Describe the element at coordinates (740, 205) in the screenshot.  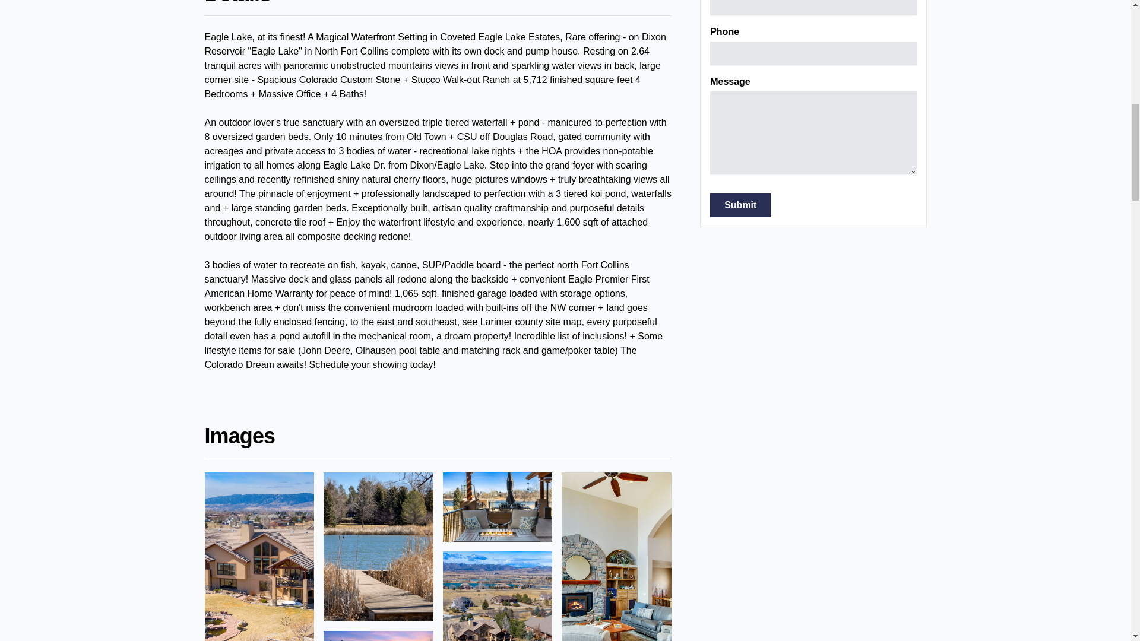
I see `Submit` at that location.